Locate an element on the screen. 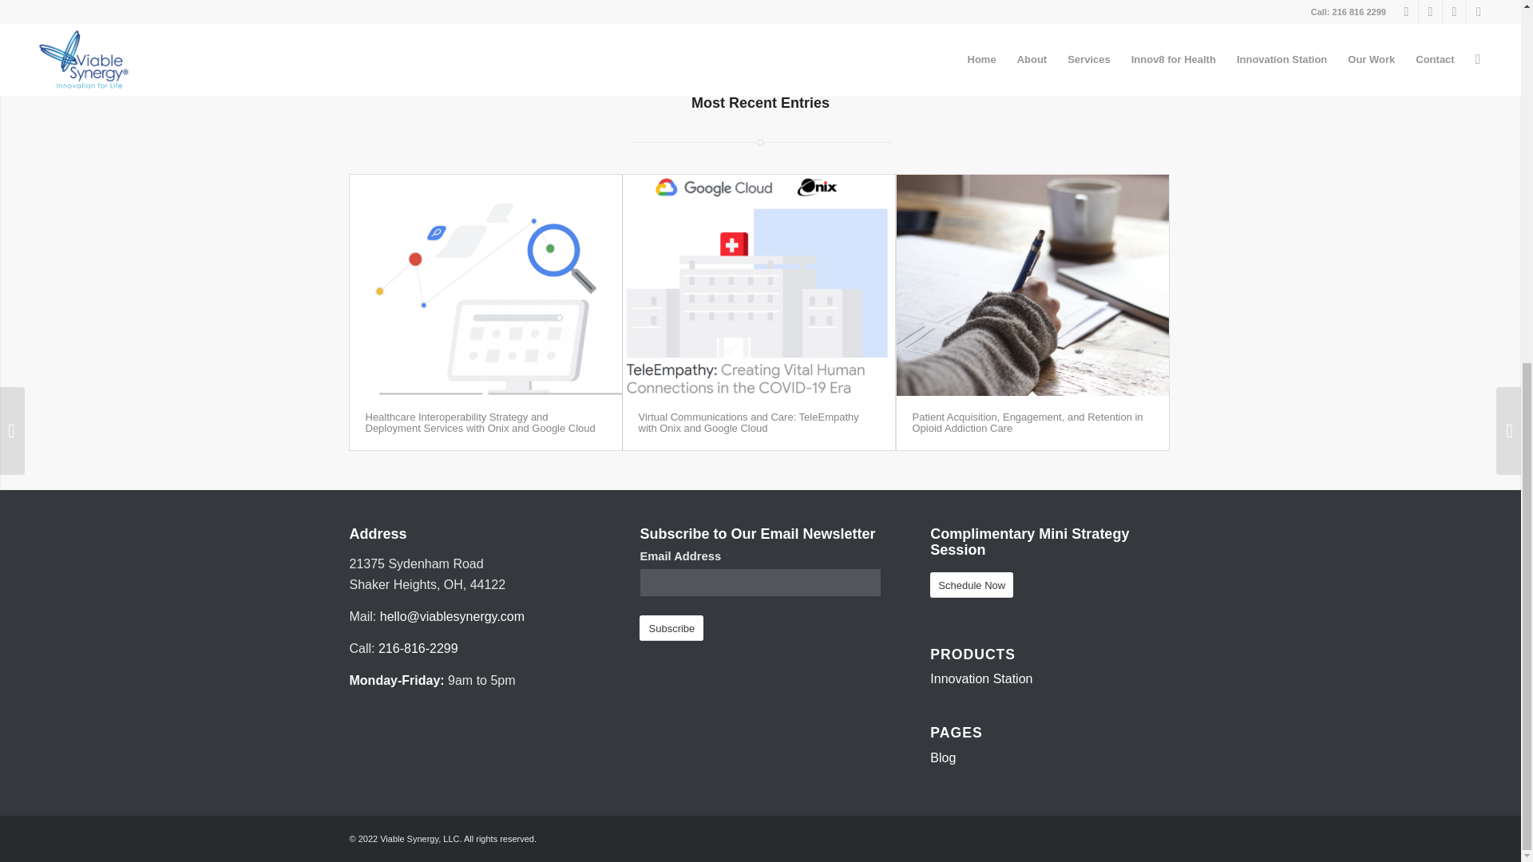 This screenshot has height=862, width=1533. Schedule Now is located at coordinates (972, 585).